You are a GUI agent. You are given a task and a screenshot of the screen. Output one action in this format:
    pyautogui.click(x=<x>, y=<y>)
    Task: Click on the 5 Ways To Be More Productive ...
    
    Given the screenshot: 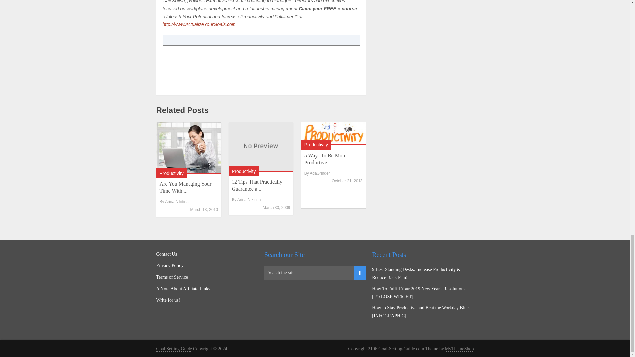 What is the action you would take?
    pyautogui.click(x=325, y=159)
    